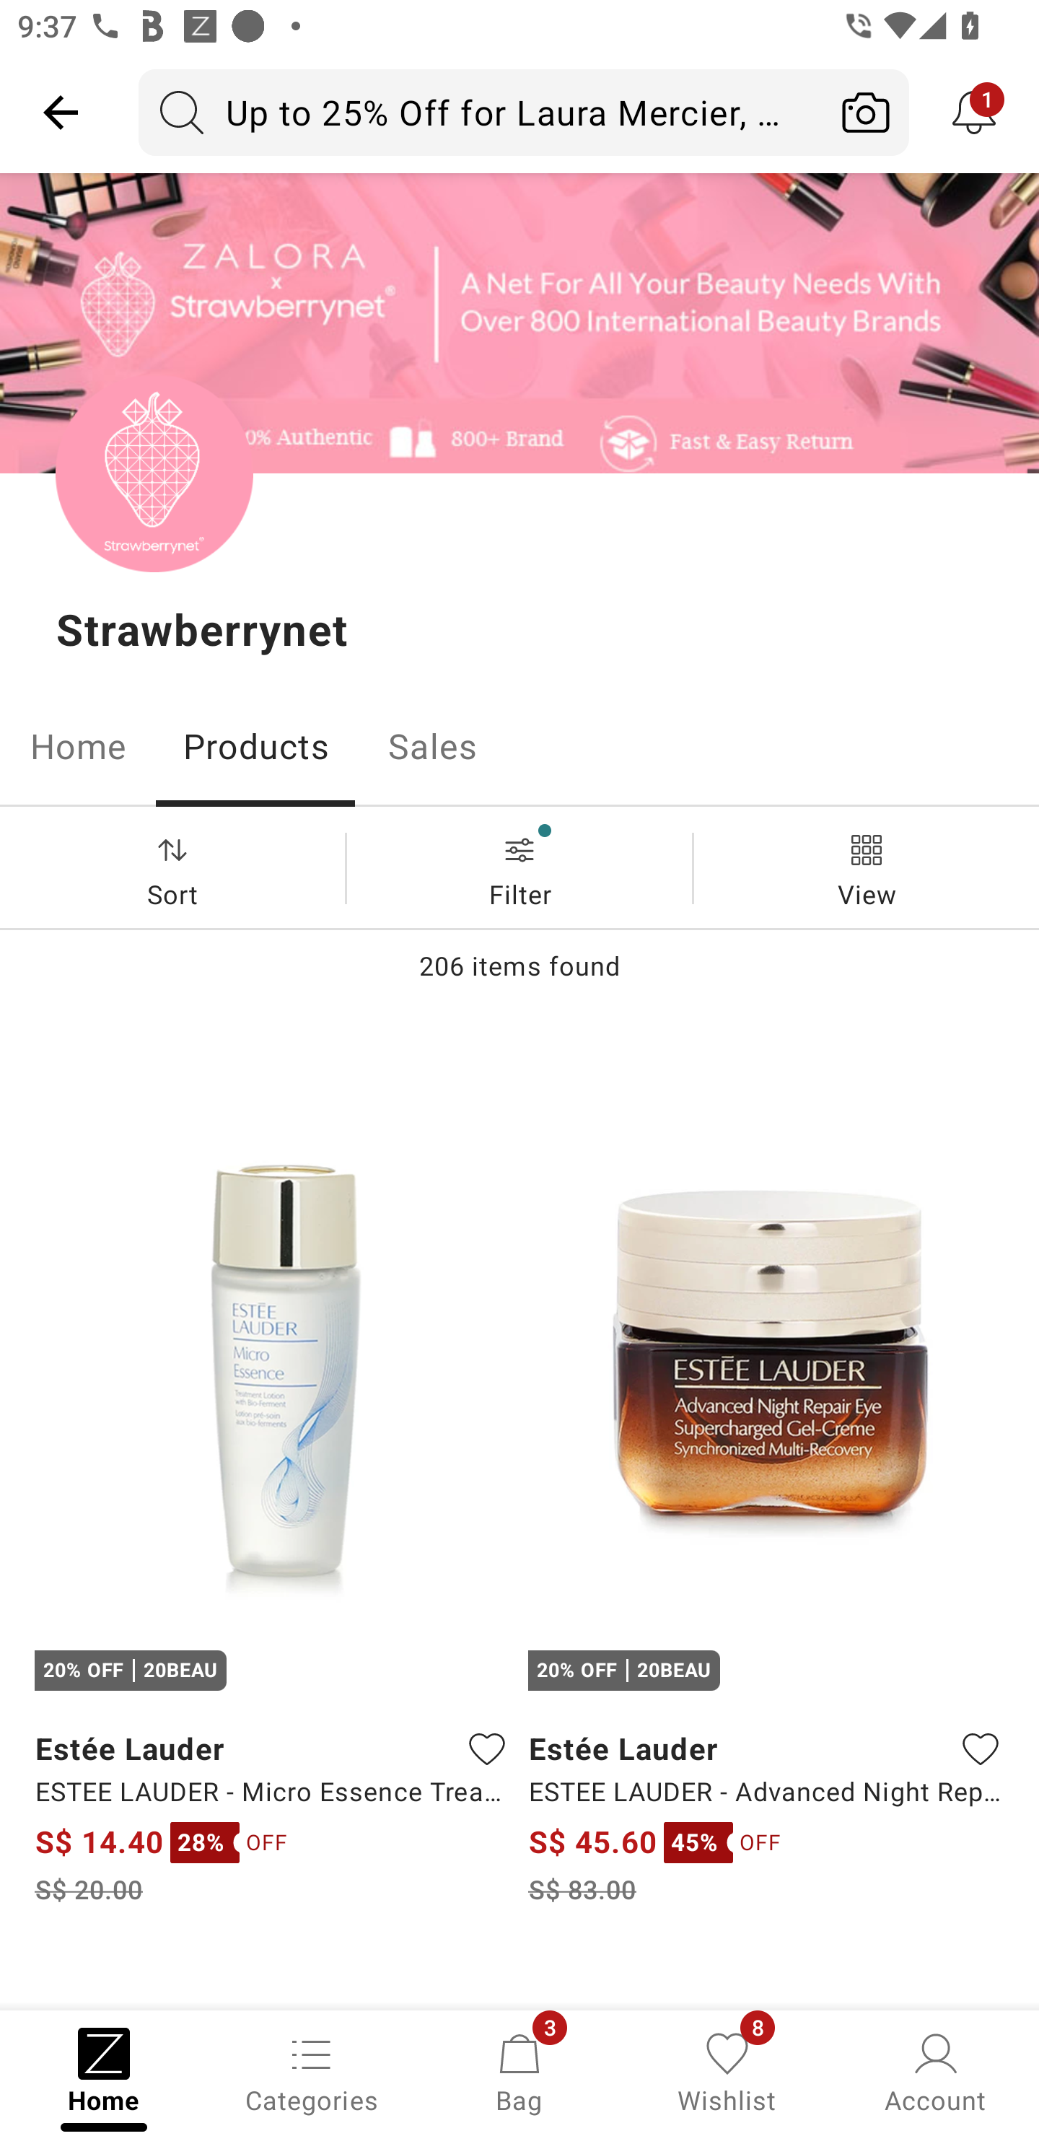 The image size is (1039, 2136). What do you see at coordinates (727, 2071) in the screenshot?
I see `Wishlist, 8 new notifications Wishlist` at bounding box center [727, 2071].